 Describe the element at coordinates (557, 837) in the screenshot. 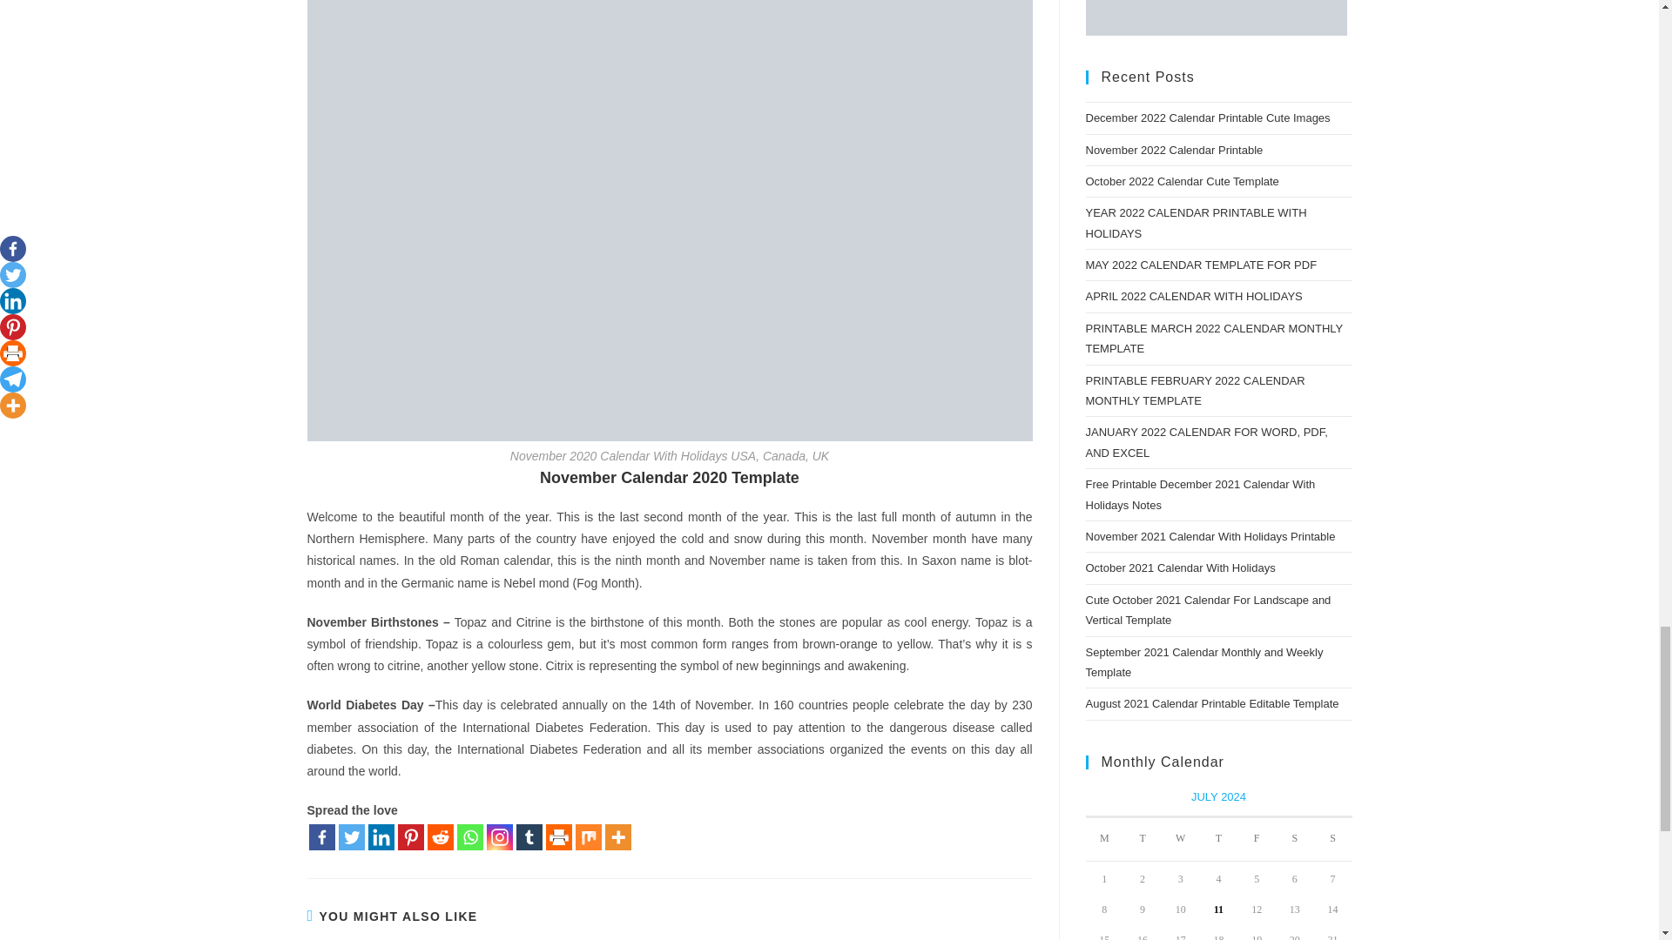

I see `Print` at that location.